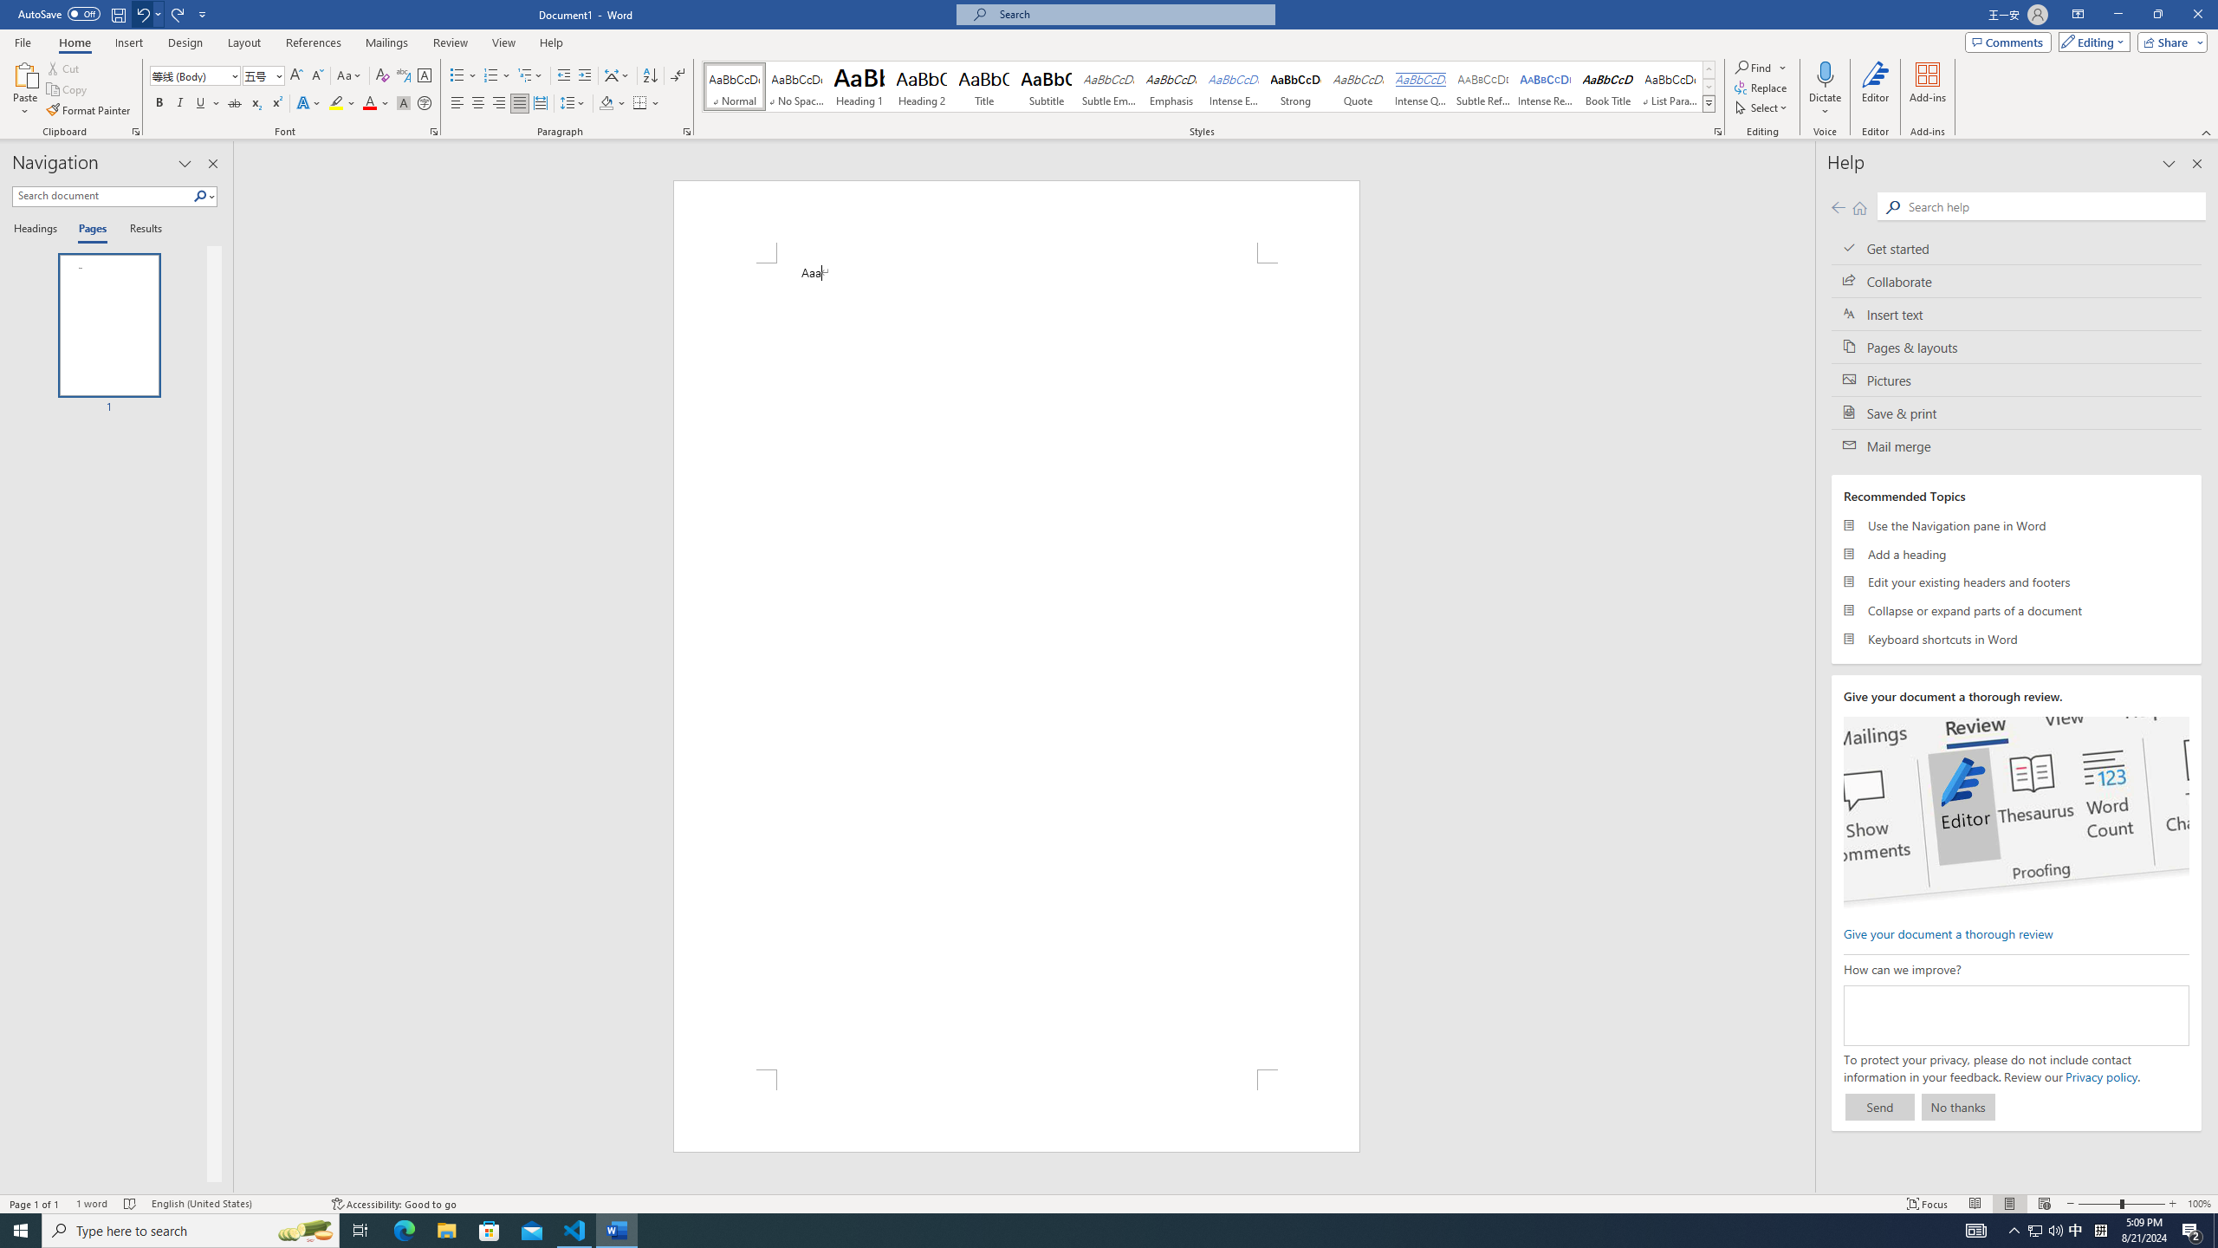  What do you see at coordinates (1928, 1204) in the screenshot?
I see `Focus ` at bounding box center [1928, 1204].